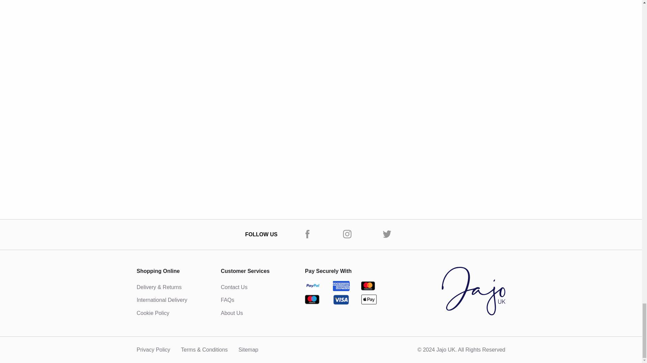 The image size is (647, 363). Describe the element at coordinates (307, 234) in the screenshot. I see `Facebook Icon Link to facebook` at that location.